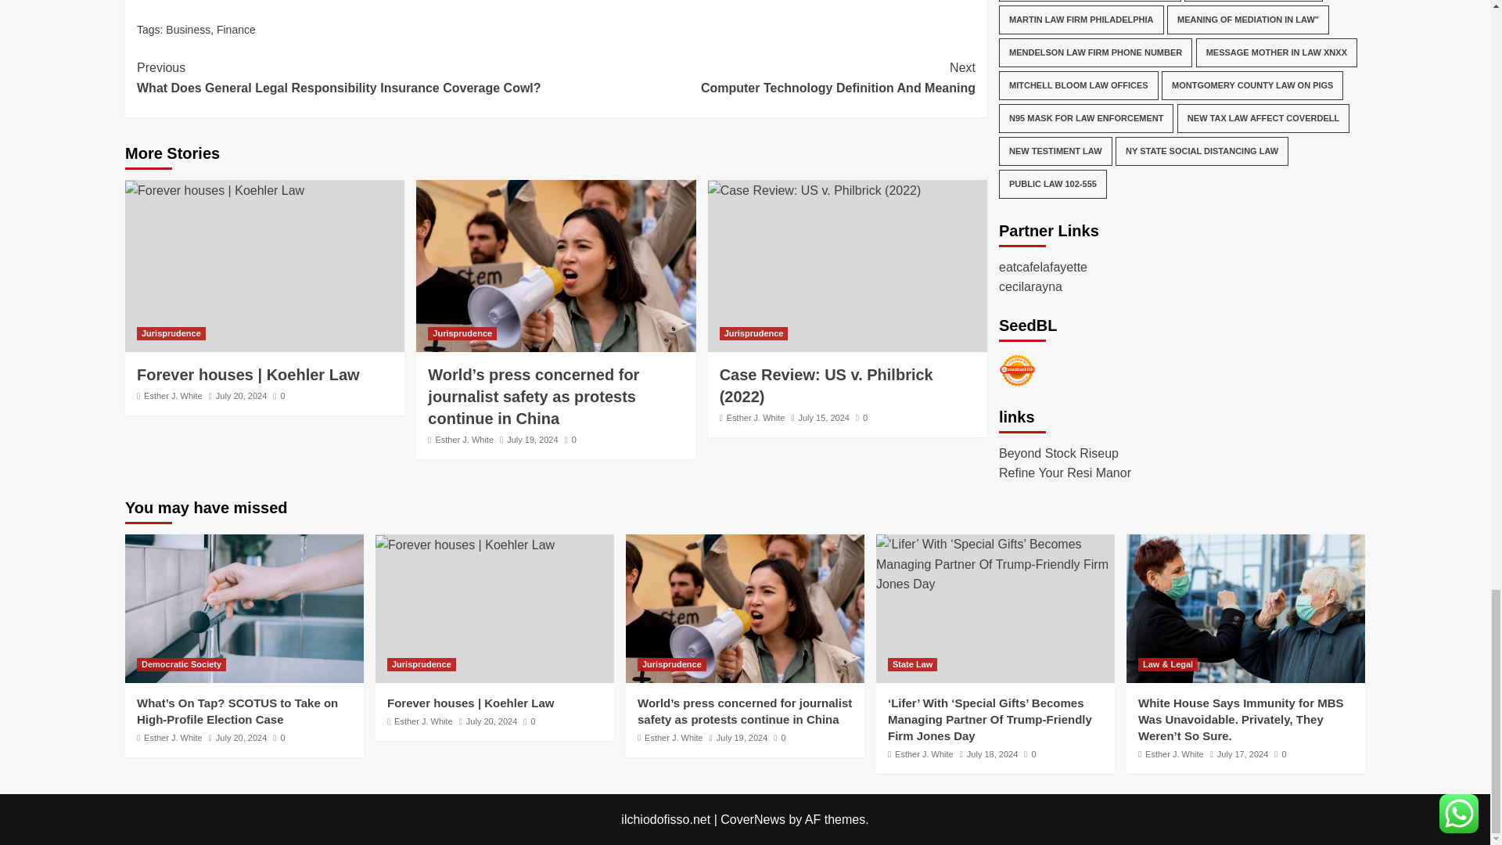  I want to click on Business, so click(188, 30).